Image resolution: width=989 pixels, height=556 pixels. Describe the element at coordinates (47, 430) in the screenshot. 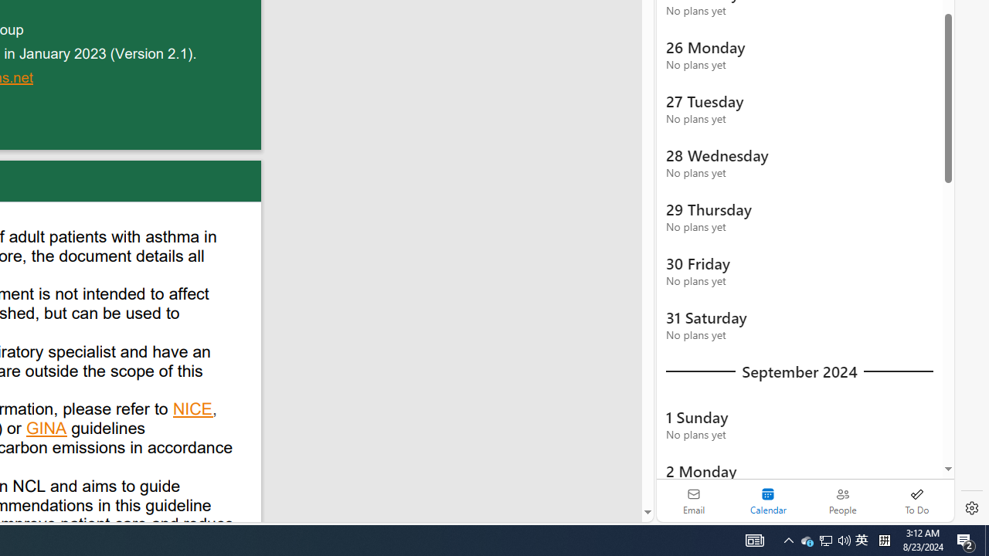

I see `GINA ` at that location.